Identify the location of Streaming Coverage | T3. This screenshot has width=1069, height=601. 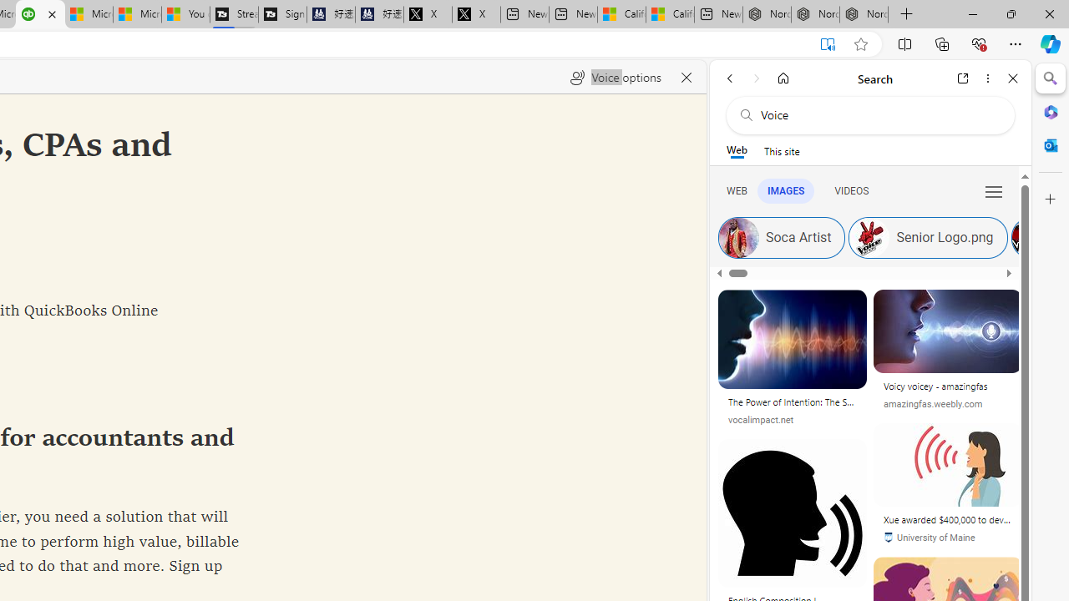
(234, 15).